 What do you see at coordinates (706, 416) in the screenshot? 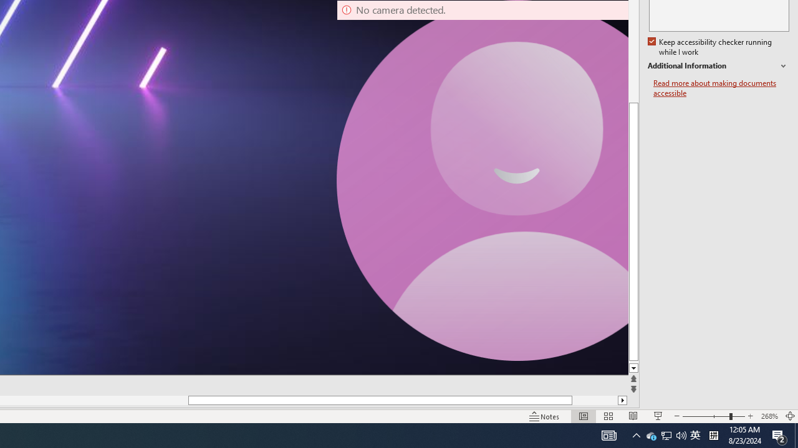
I see `Zoom Out` at bounding box center [706, 416].